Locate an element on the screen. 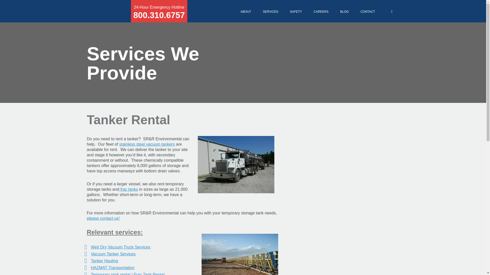 Image resolution: width=490 pixels, height=275 pixels. please contact us! is located at coordinates (113, 254).